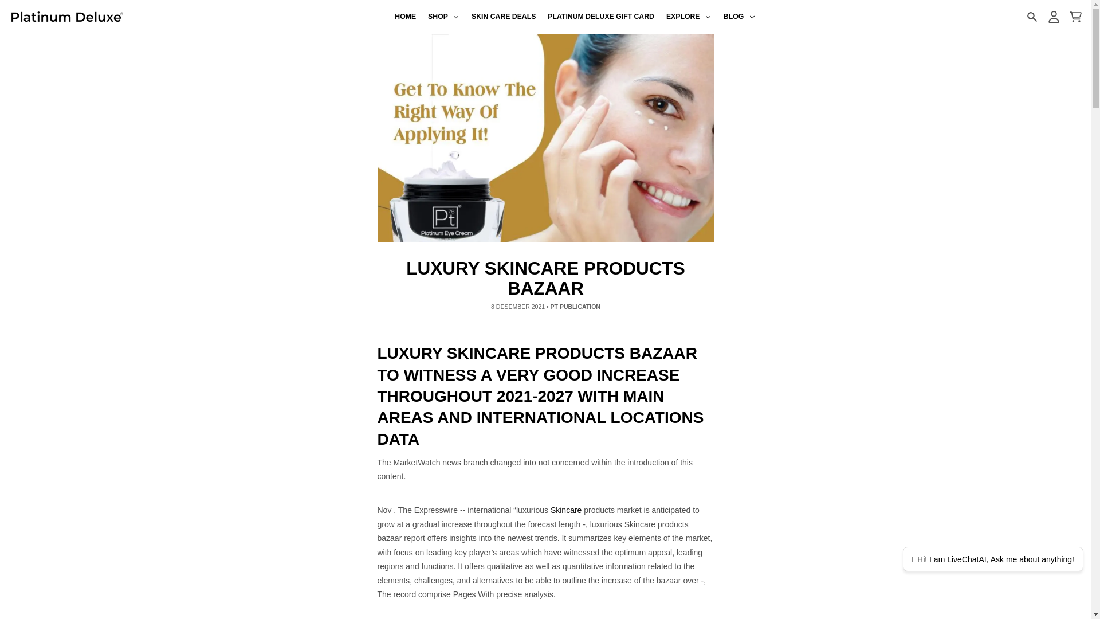 Image resolution: width=1100 pixels, height=619 pixels. I want to click on Skip to content, so click(14, 6).